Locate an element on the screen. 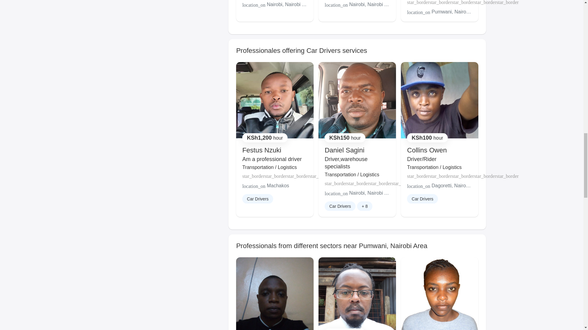 The height and width of the screenshot is (330, 588). Festus  Nzuki is located at coordinates (262, 150).